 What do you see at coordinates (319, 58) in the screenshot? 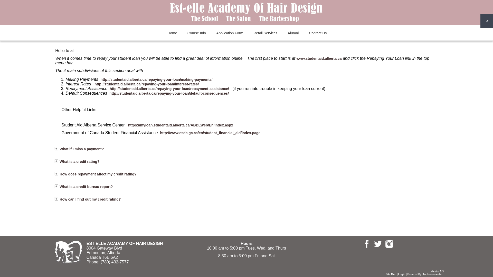
I see `www.studentaid.alberta.ca` at bounding box center [319, 58].